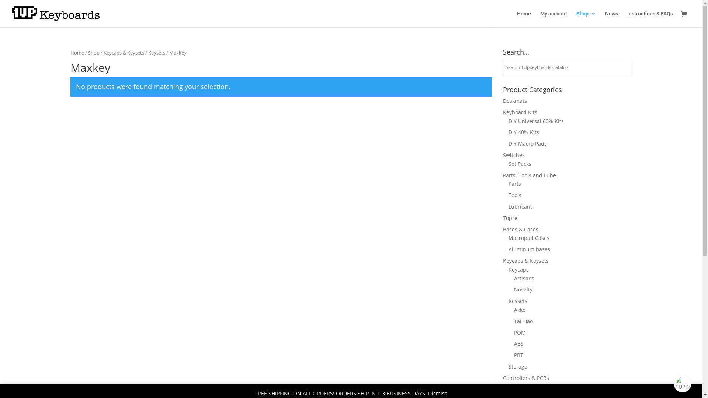  What do you see at coordinates (523, 290) in the screenshot?
I see `Novelty` at bounding box center [523, 290].